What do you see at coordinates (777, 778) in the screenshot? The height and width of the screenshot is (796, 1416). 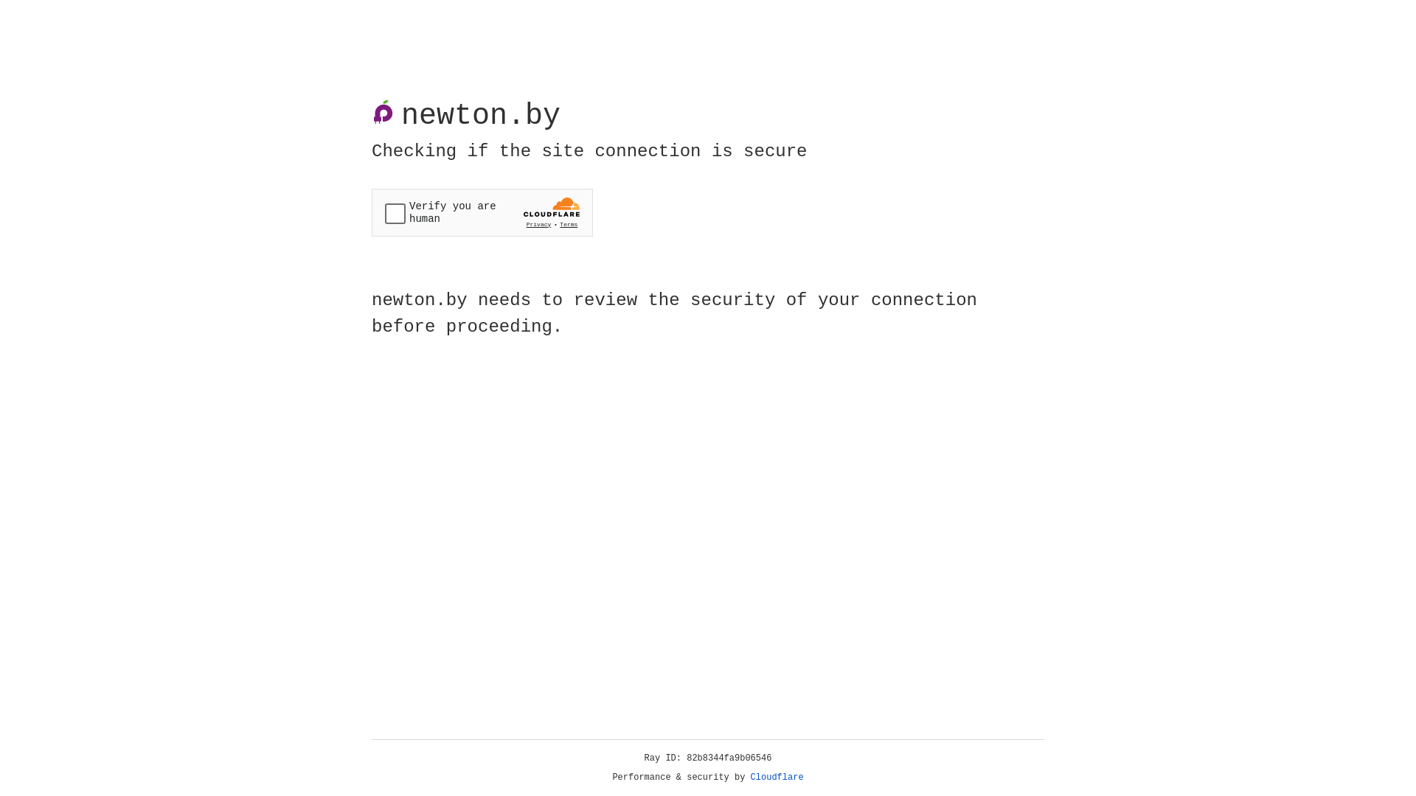 I see `Cloudflare` at bounding box center [777, 778].